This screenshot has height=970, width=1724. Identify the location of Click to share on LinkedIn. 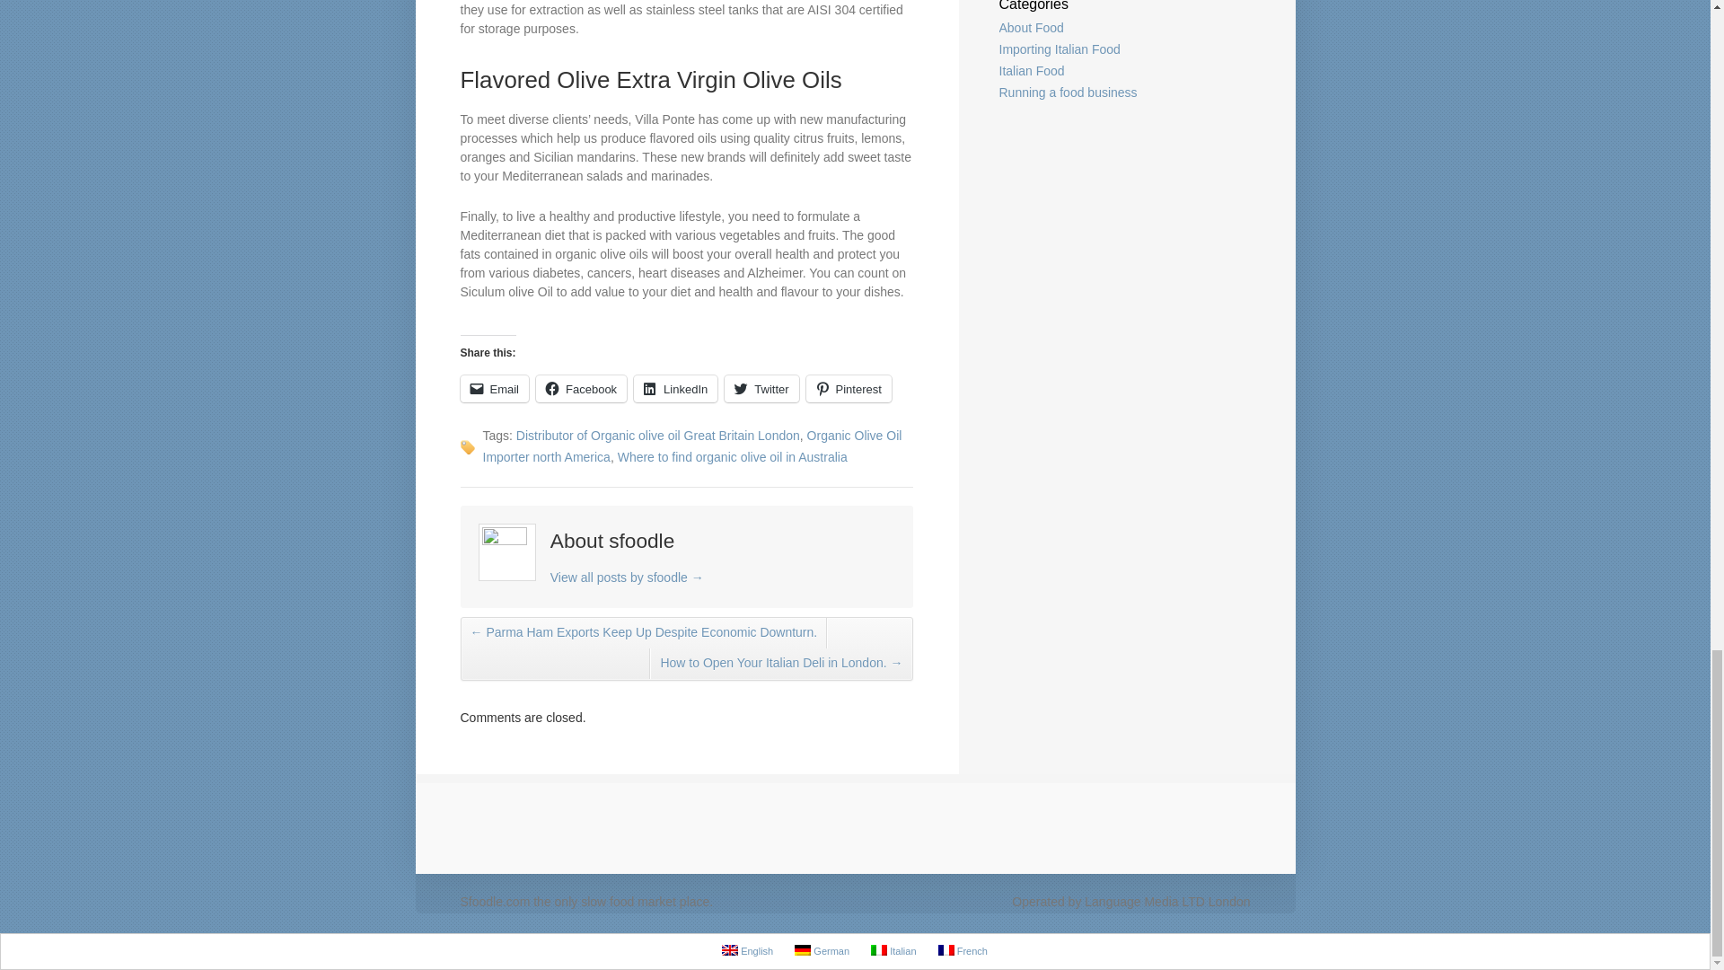
(675, 388).